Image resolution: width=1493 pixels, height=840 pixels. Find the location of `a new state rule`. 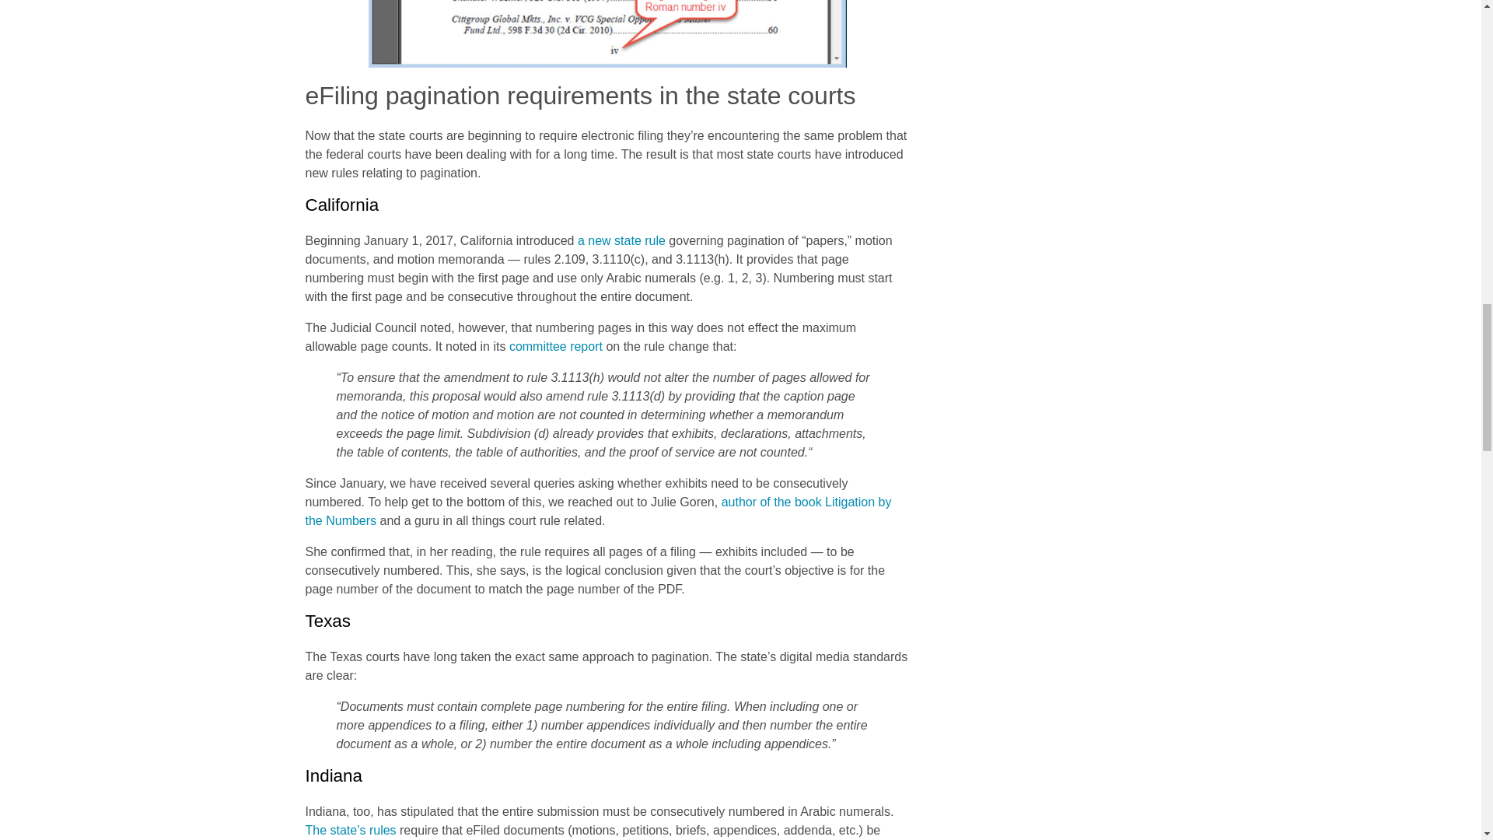

a new state rule is located at coordinates (622, 240).